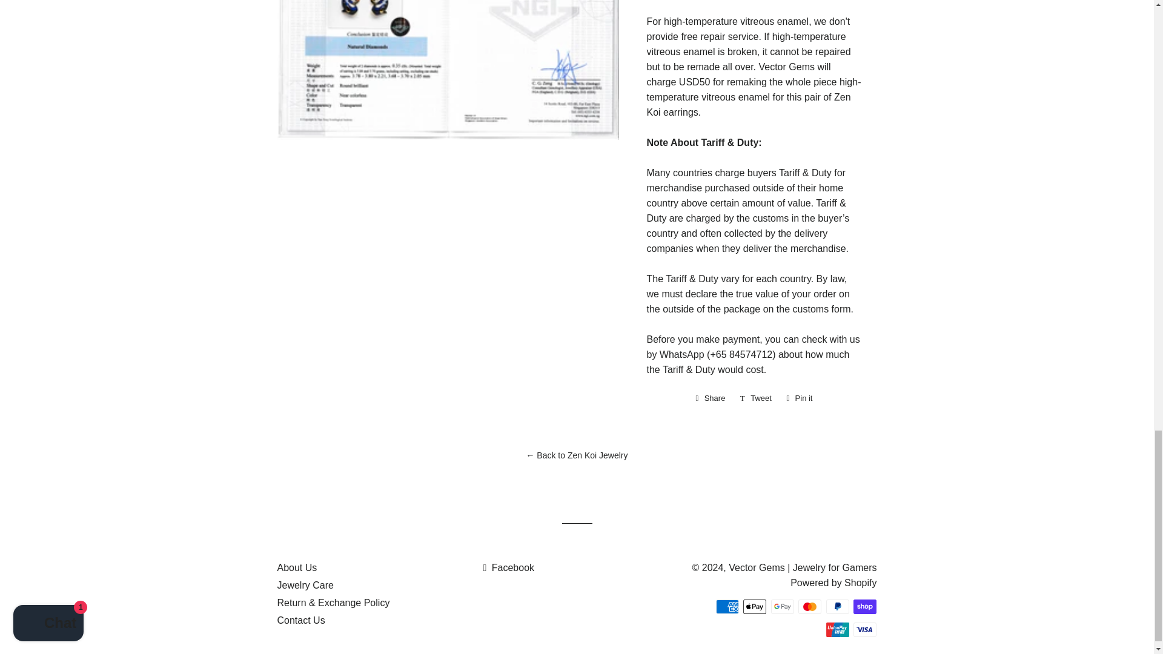 The width and height of the screenshot is (1163, 654). I want to click on Visa, so click(837, 630).